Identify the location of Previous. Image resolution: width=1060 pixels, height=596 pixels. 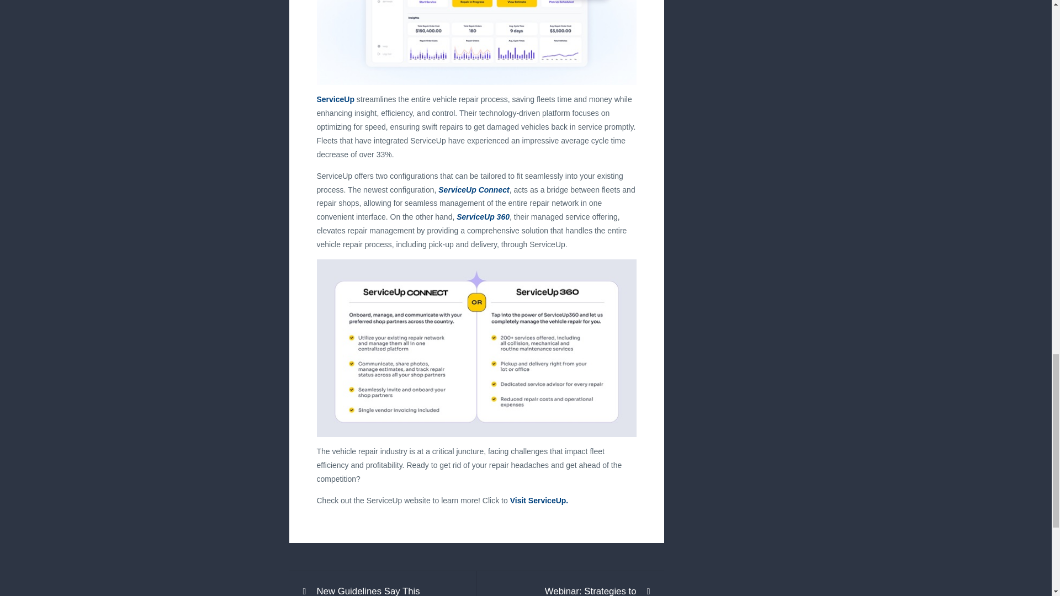
(381, 590).